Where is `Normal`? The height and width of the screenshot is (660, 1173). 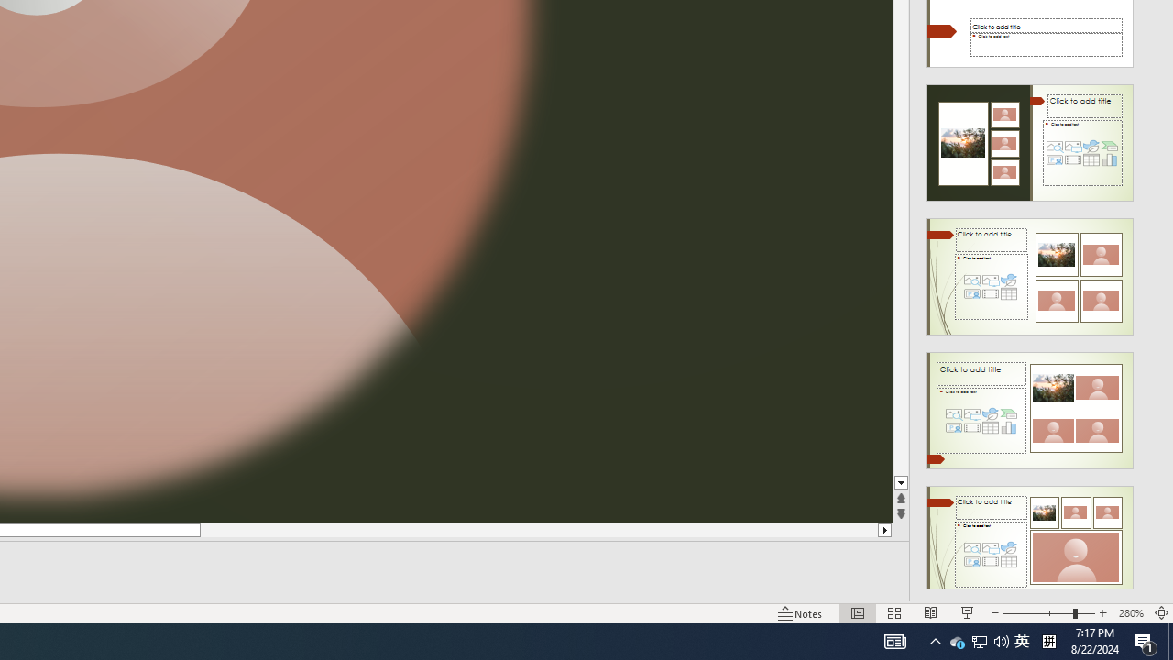 Normal is located at coordinates (858, 612).